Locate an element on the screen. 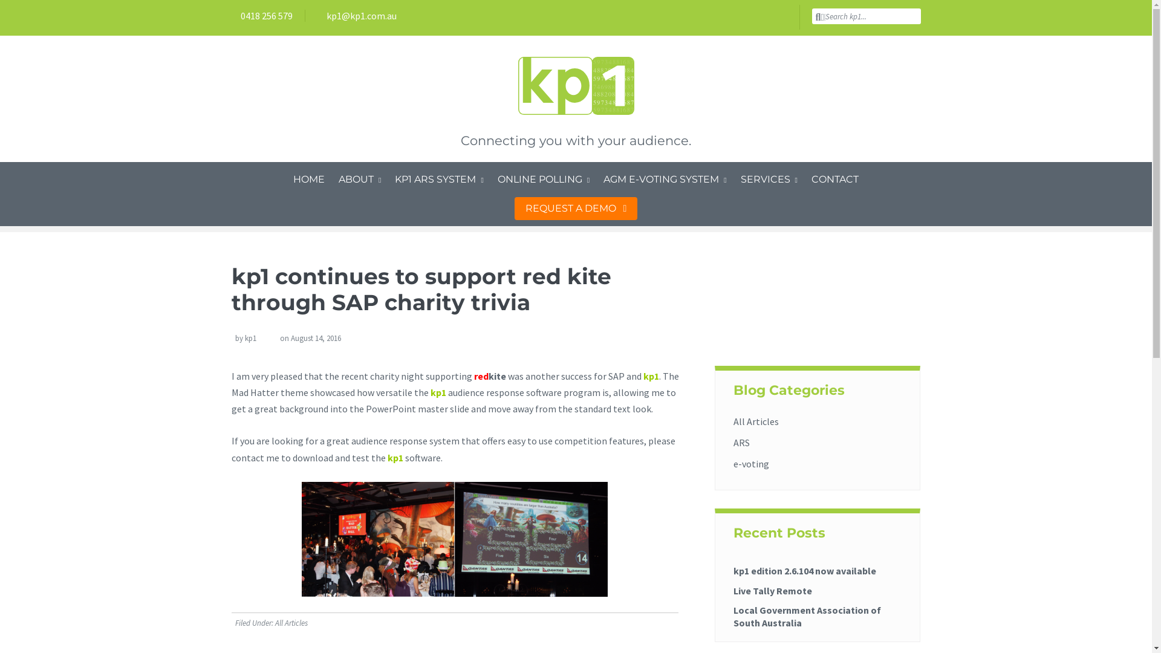  0418 256 579 is located at coordinates (261, 16).